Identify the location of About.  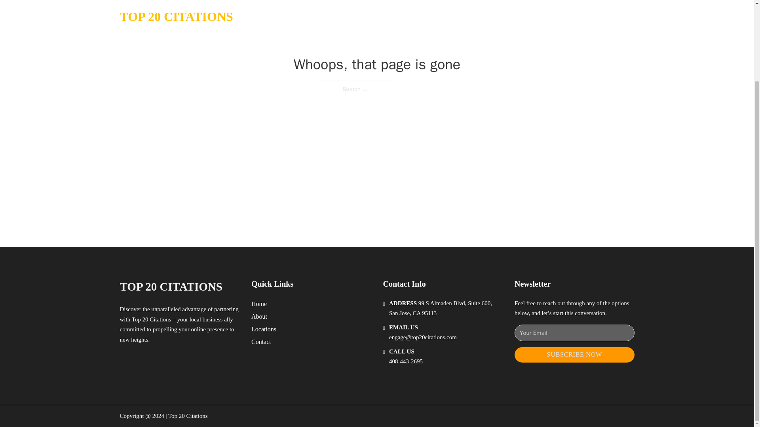
(259, 316).